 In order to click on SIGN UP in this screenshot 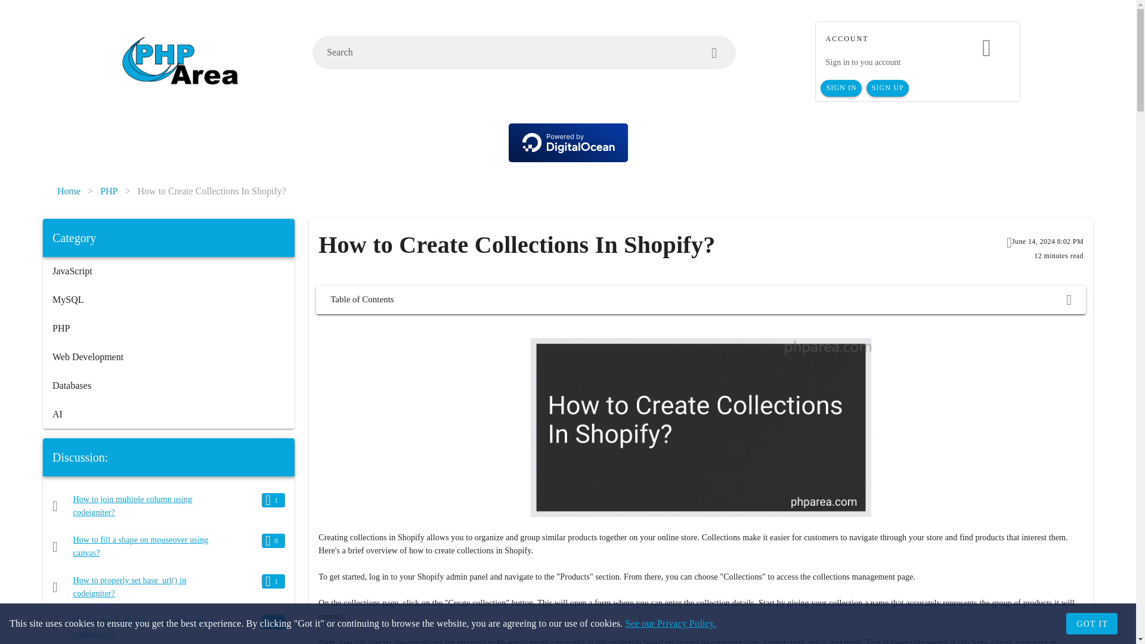, I will do `click(887, 88)`.